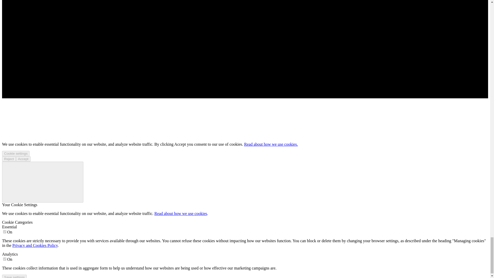  What do you see at coordinates (9, 159) in the screenshot?
I see `Reject` at bounding box center [9, 159].